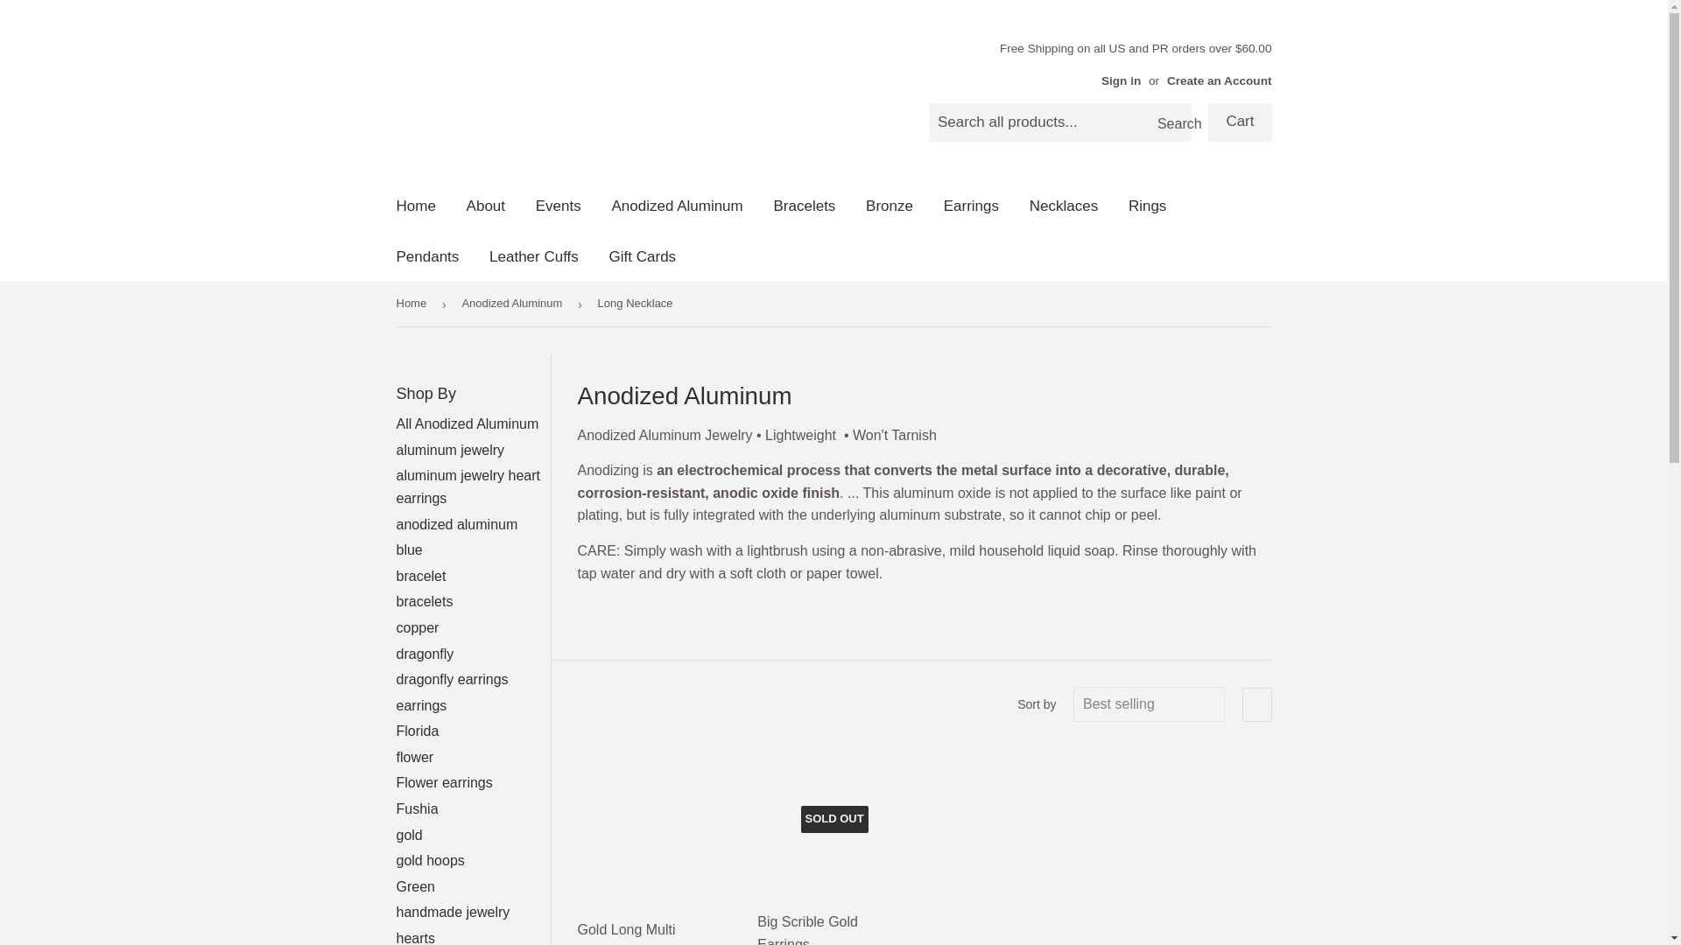 The image size is (1681, 945). What do you see at coordinates (408, 835) in the screenshot?
I see `Show products matching tag gold` at bounding box center [408, 835].